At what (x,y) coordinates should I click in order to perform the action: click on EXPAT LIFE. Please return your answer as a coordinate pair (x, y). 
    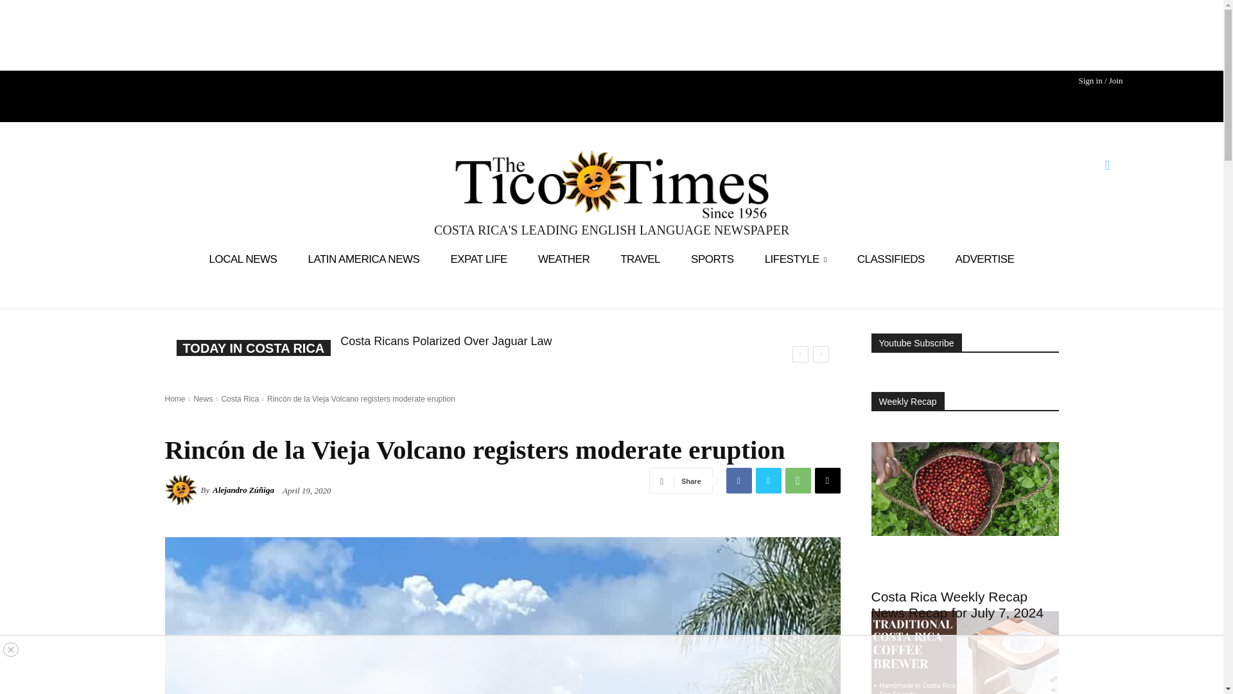
    Looking at the image, I should click on (479, 258).